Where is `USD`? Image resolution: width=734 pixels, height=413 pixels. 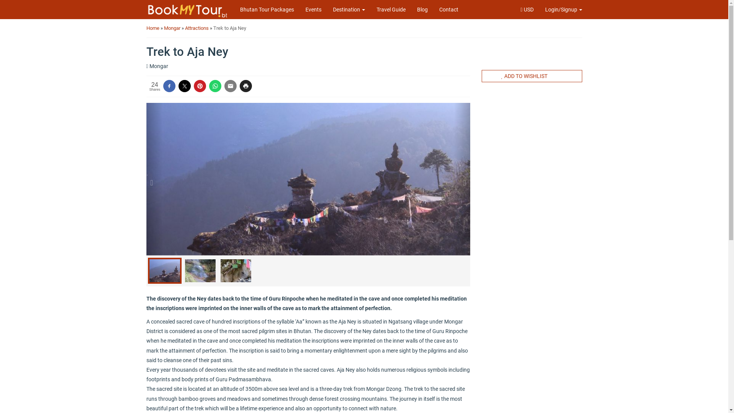 USD is located at coordinates (527, 10).